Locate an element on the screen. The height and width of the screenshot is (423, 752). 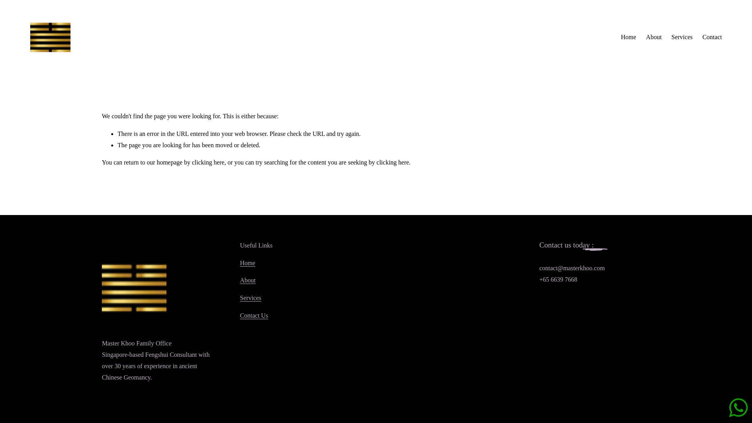
Services is located at coordinates (250, 298).